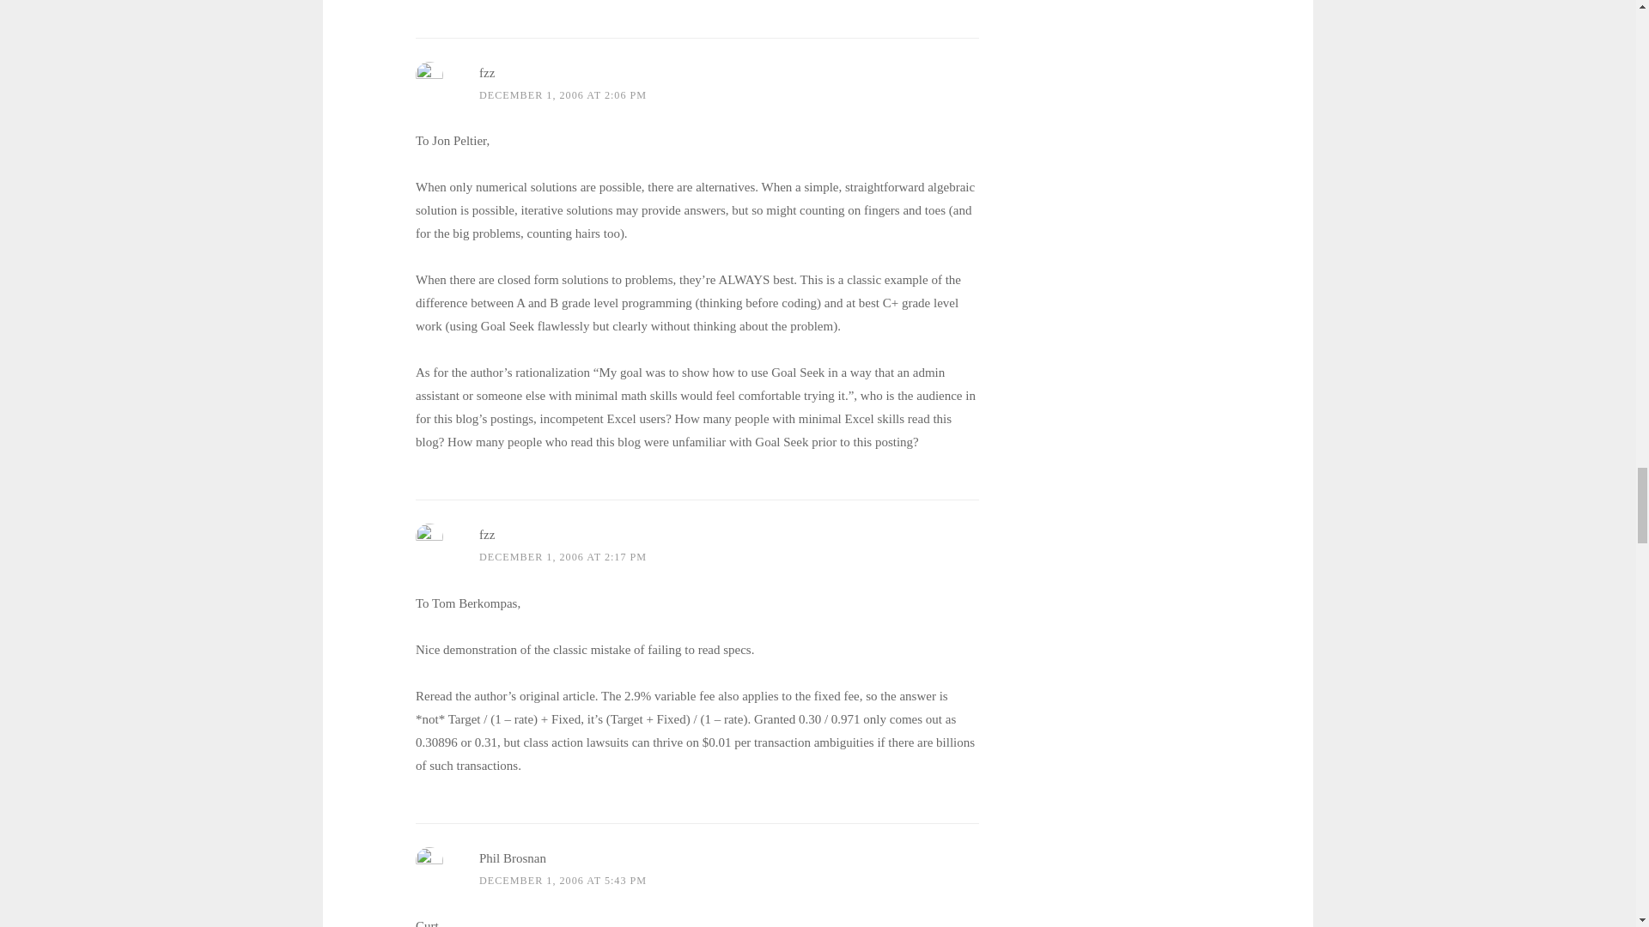 This screenshot has height=927, width=1649. Describe the element at coordinates (563, 94) in the screenshot. I see `DECEMBER 1, 2006 AT 2:06 PM` at that location.